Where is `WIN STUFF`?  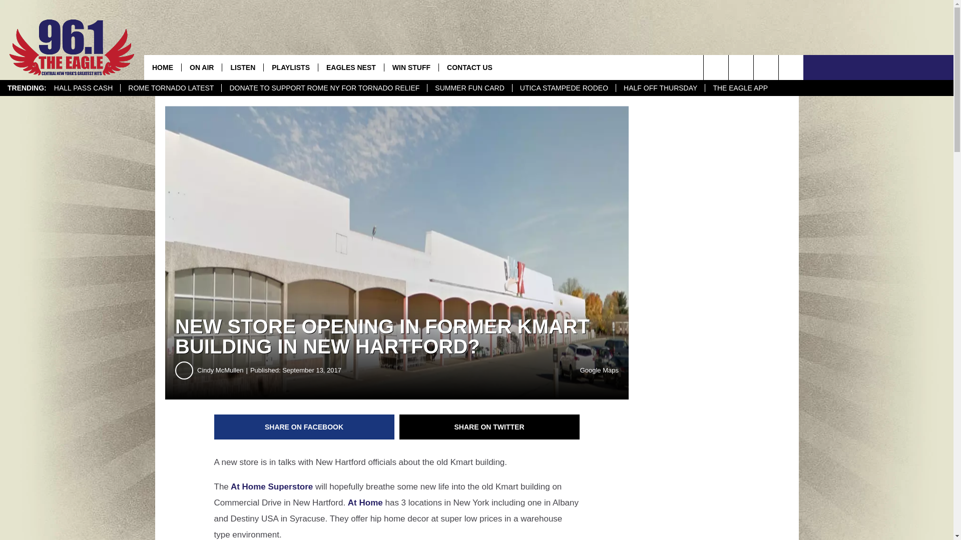 WIN STUFF is located at coordinates (410, 67).